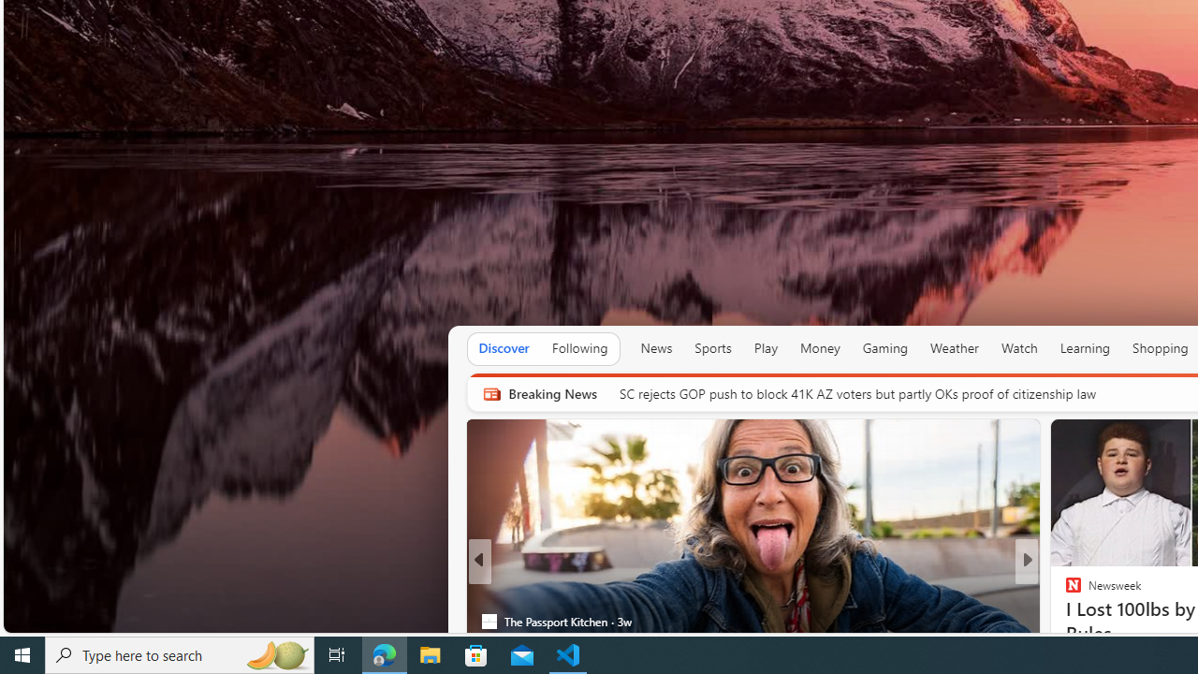  I want to click on HowToGeek, so click(1065, 621).